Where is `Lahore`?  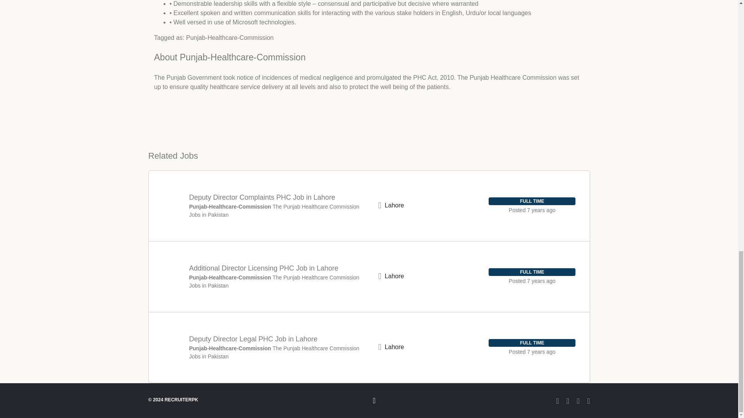
Lahore is located at coordinates (394, 205).